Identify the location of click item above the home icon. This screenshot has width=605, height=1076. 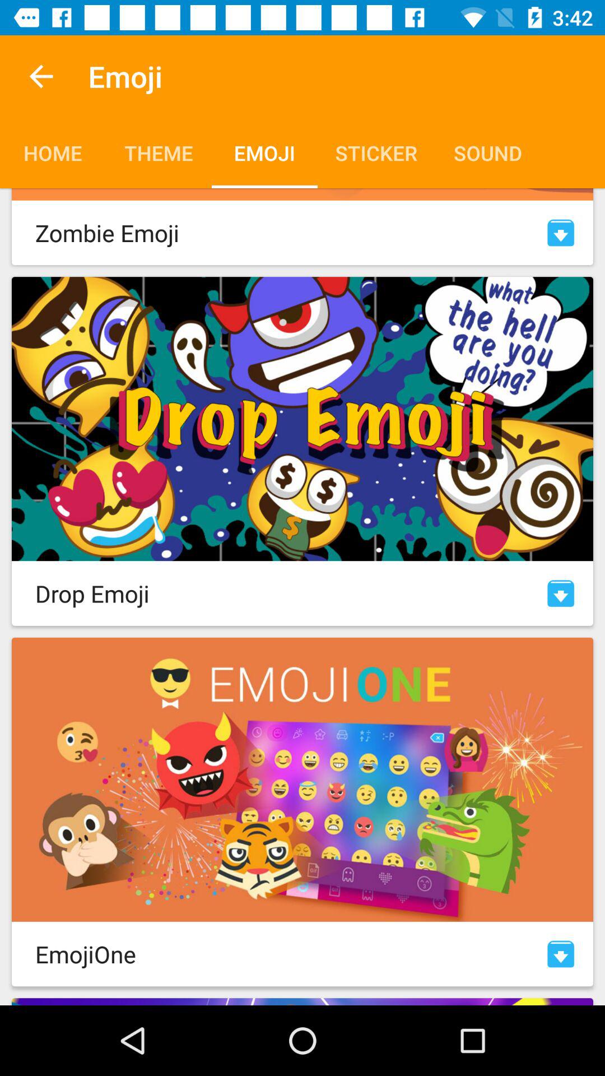
(41, 76).